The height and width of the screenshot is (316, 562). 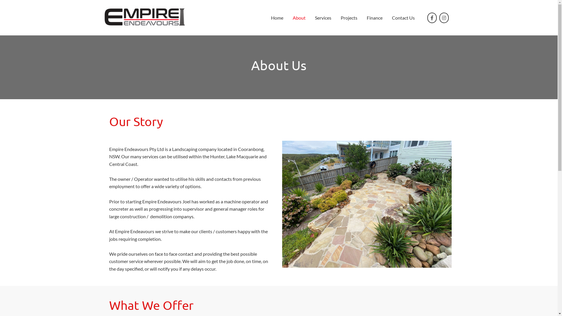 I want to click on Empire Endeavours on Facebook, so click(x=432, y=18).